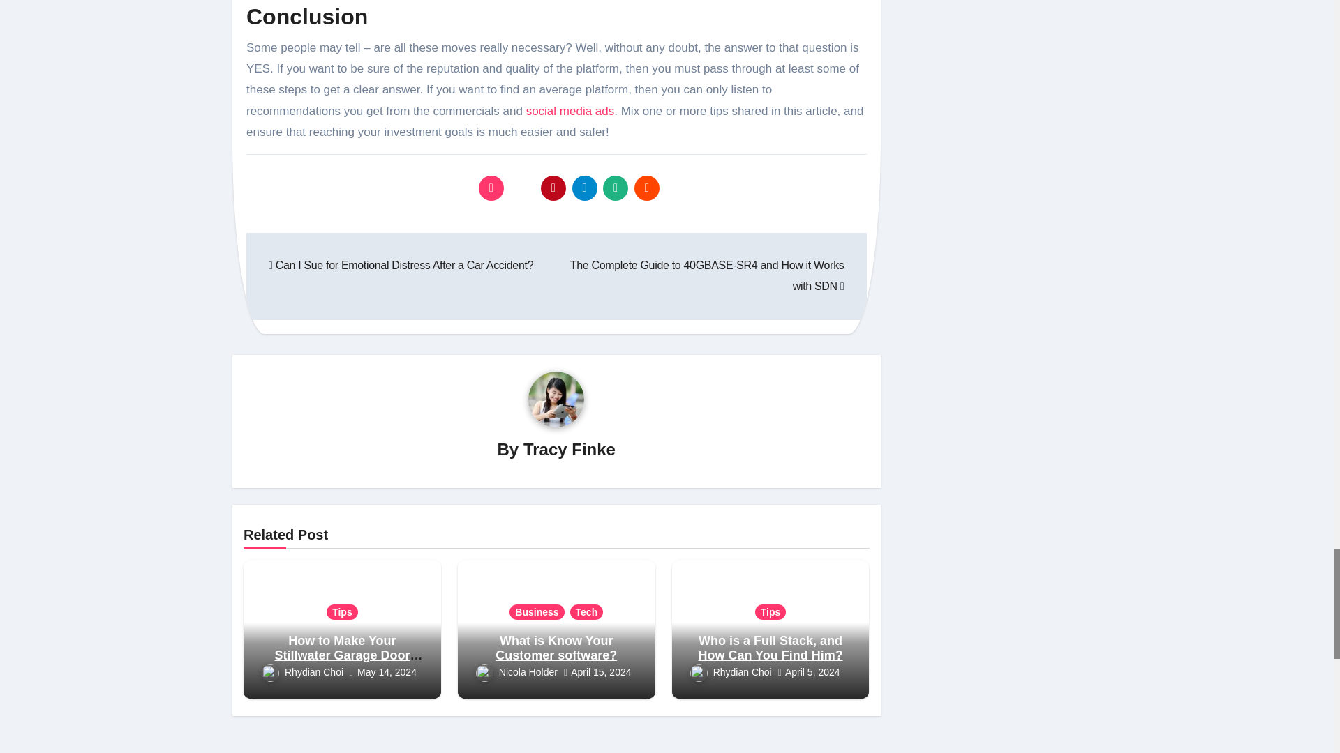  What do you see at coordinates (571, 111) in the screenshot?
I see `social media ads` at bounding box center [571, 111].